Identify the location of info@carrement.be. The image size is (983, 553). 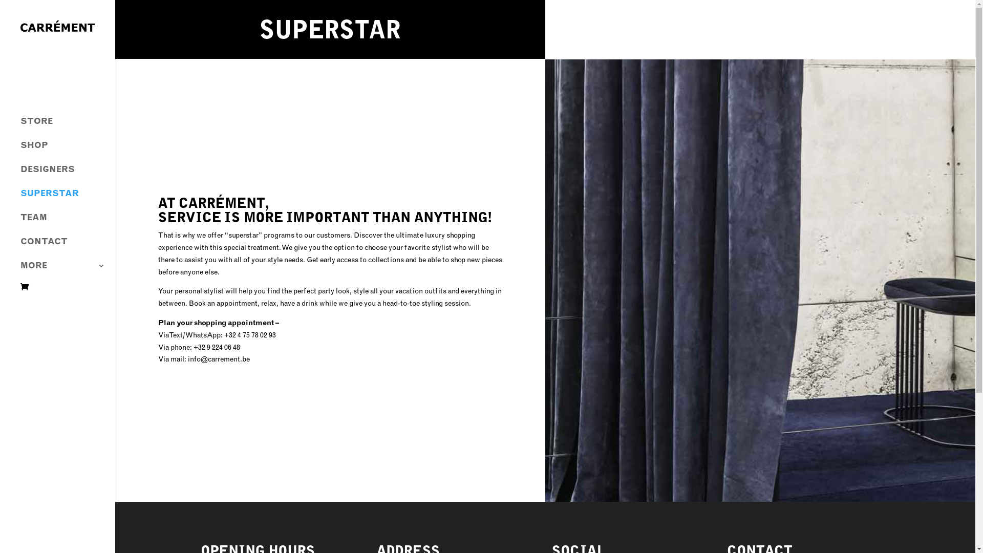
(219, 359).